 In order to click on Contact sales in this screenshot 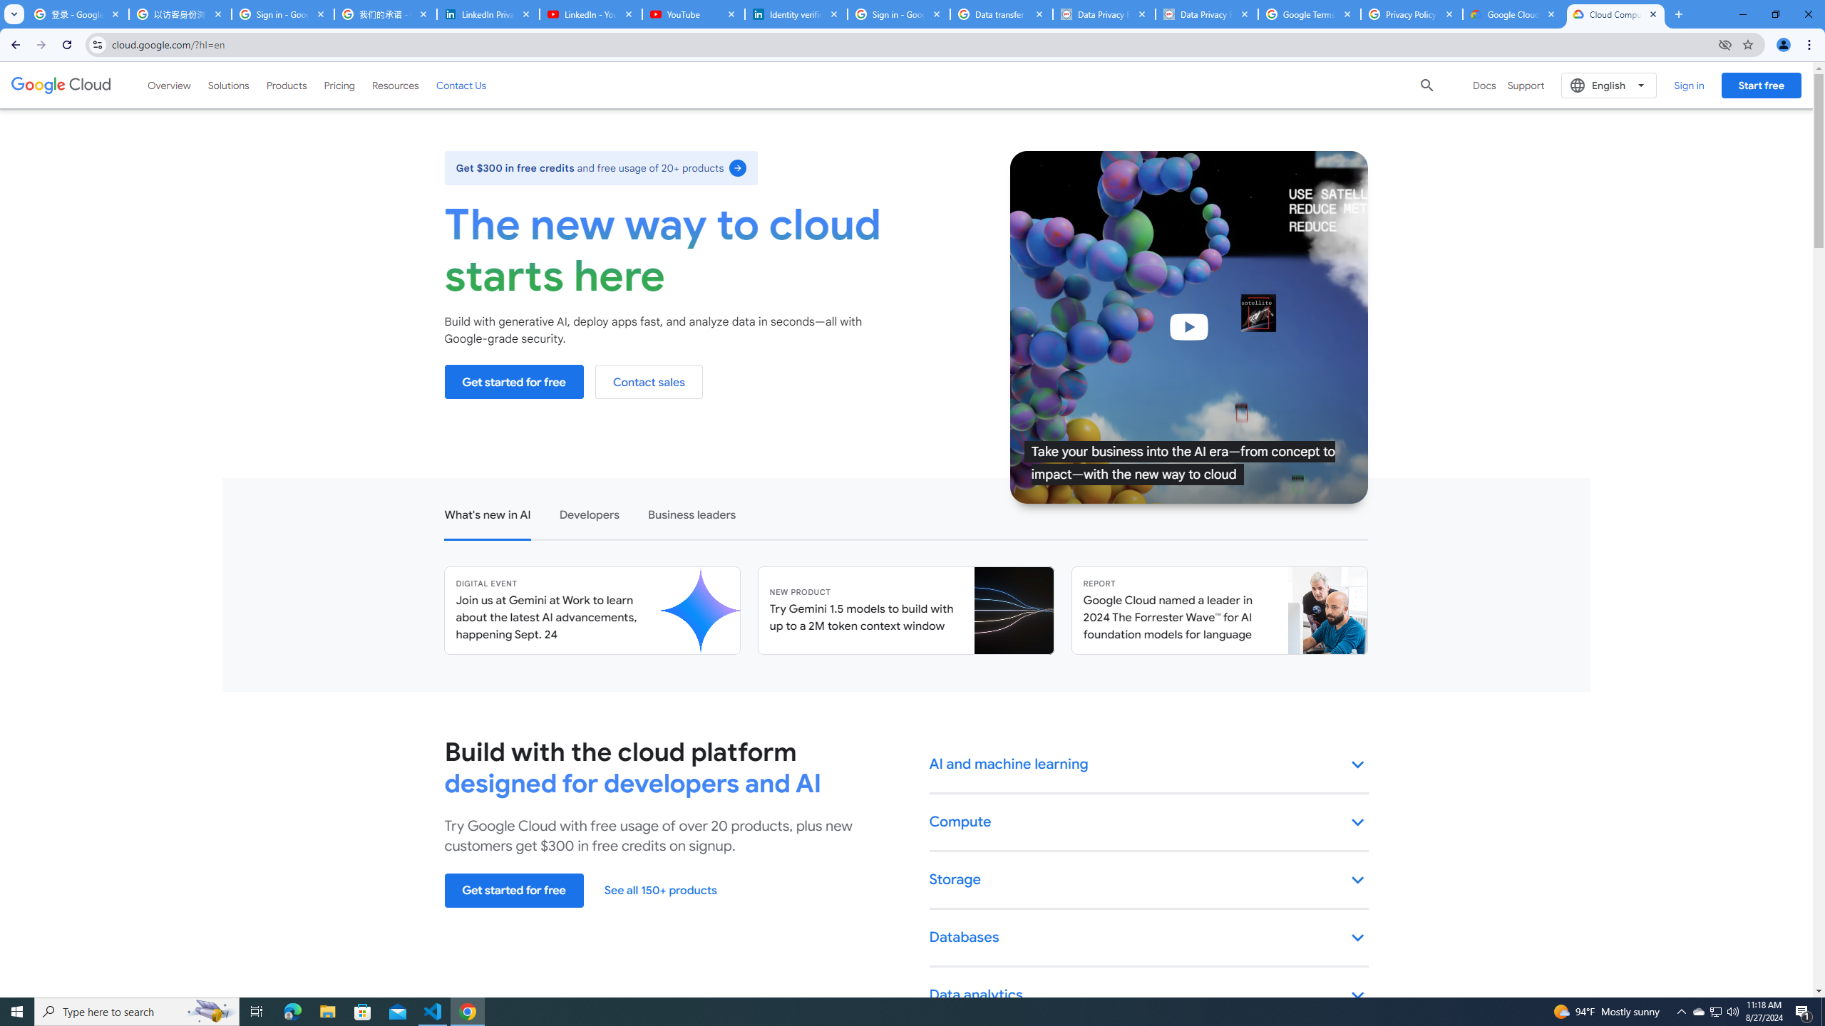, I will do `click(649, 382)`.